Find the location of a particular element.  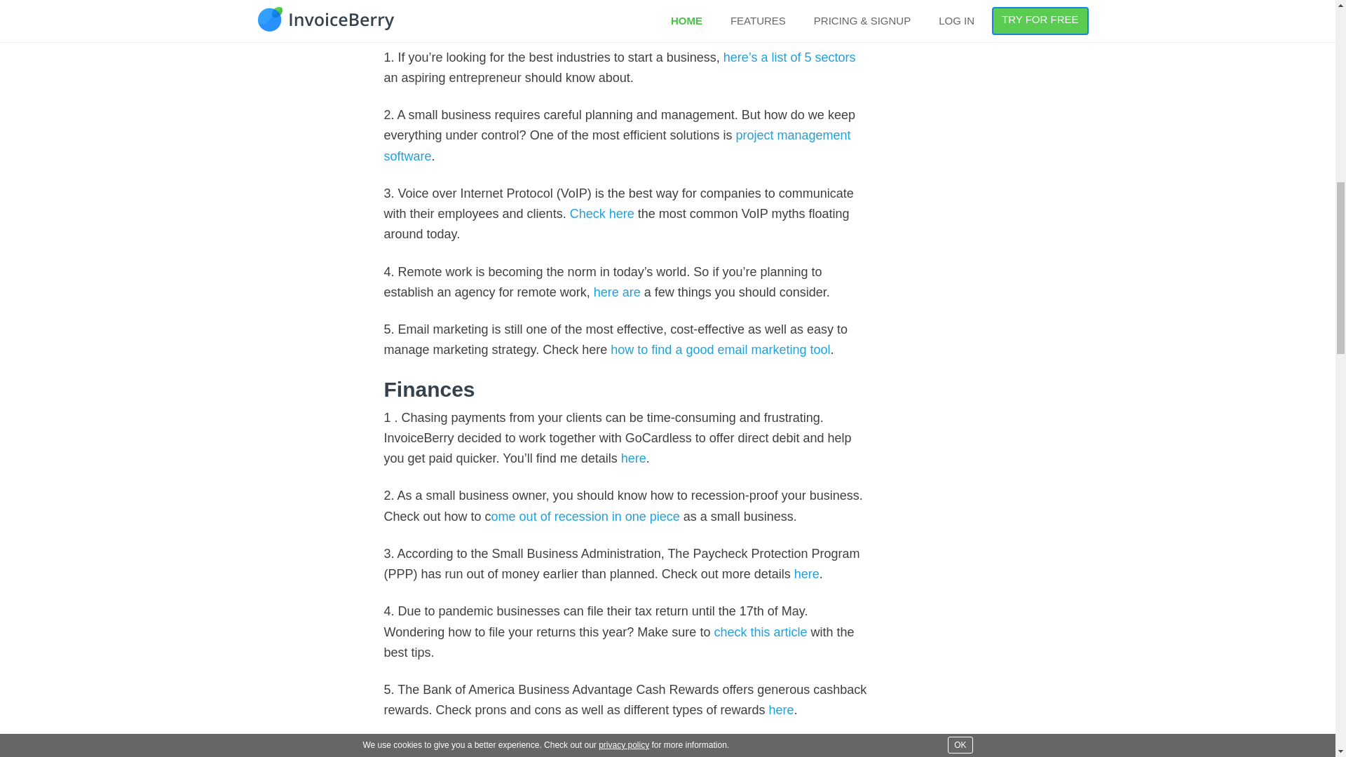

here is located at coordinates (781, 709).